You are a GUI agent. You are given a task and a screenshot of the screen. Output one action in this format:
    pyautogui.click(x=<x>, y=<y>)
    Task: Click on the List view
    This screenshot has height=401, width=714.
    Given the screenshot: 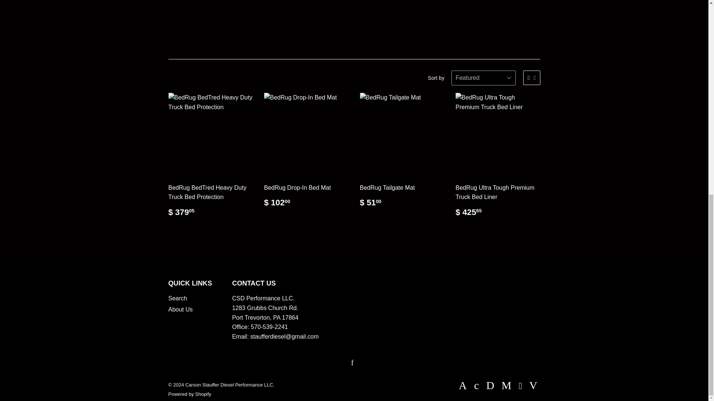 What is the action you would take?
    pyautogui.click(x=535, y=78)
    